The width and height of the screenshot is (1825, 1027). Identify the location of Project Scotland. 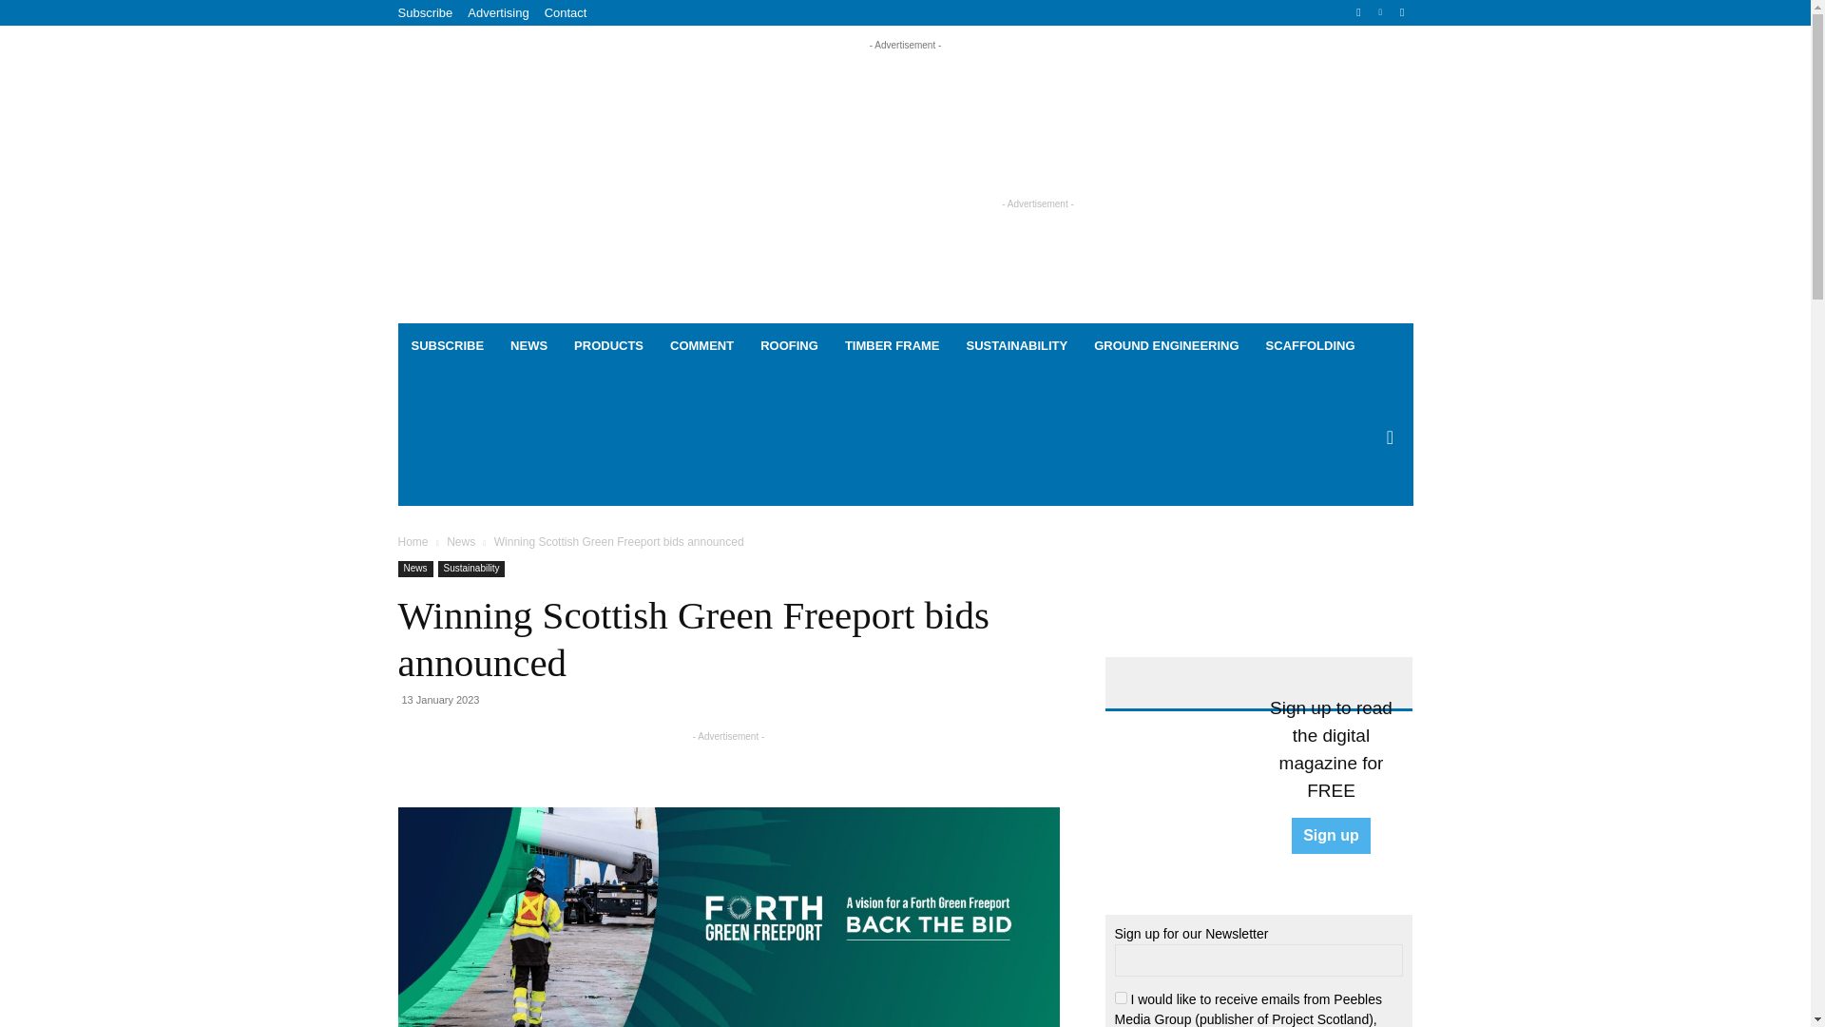
(660, 192).